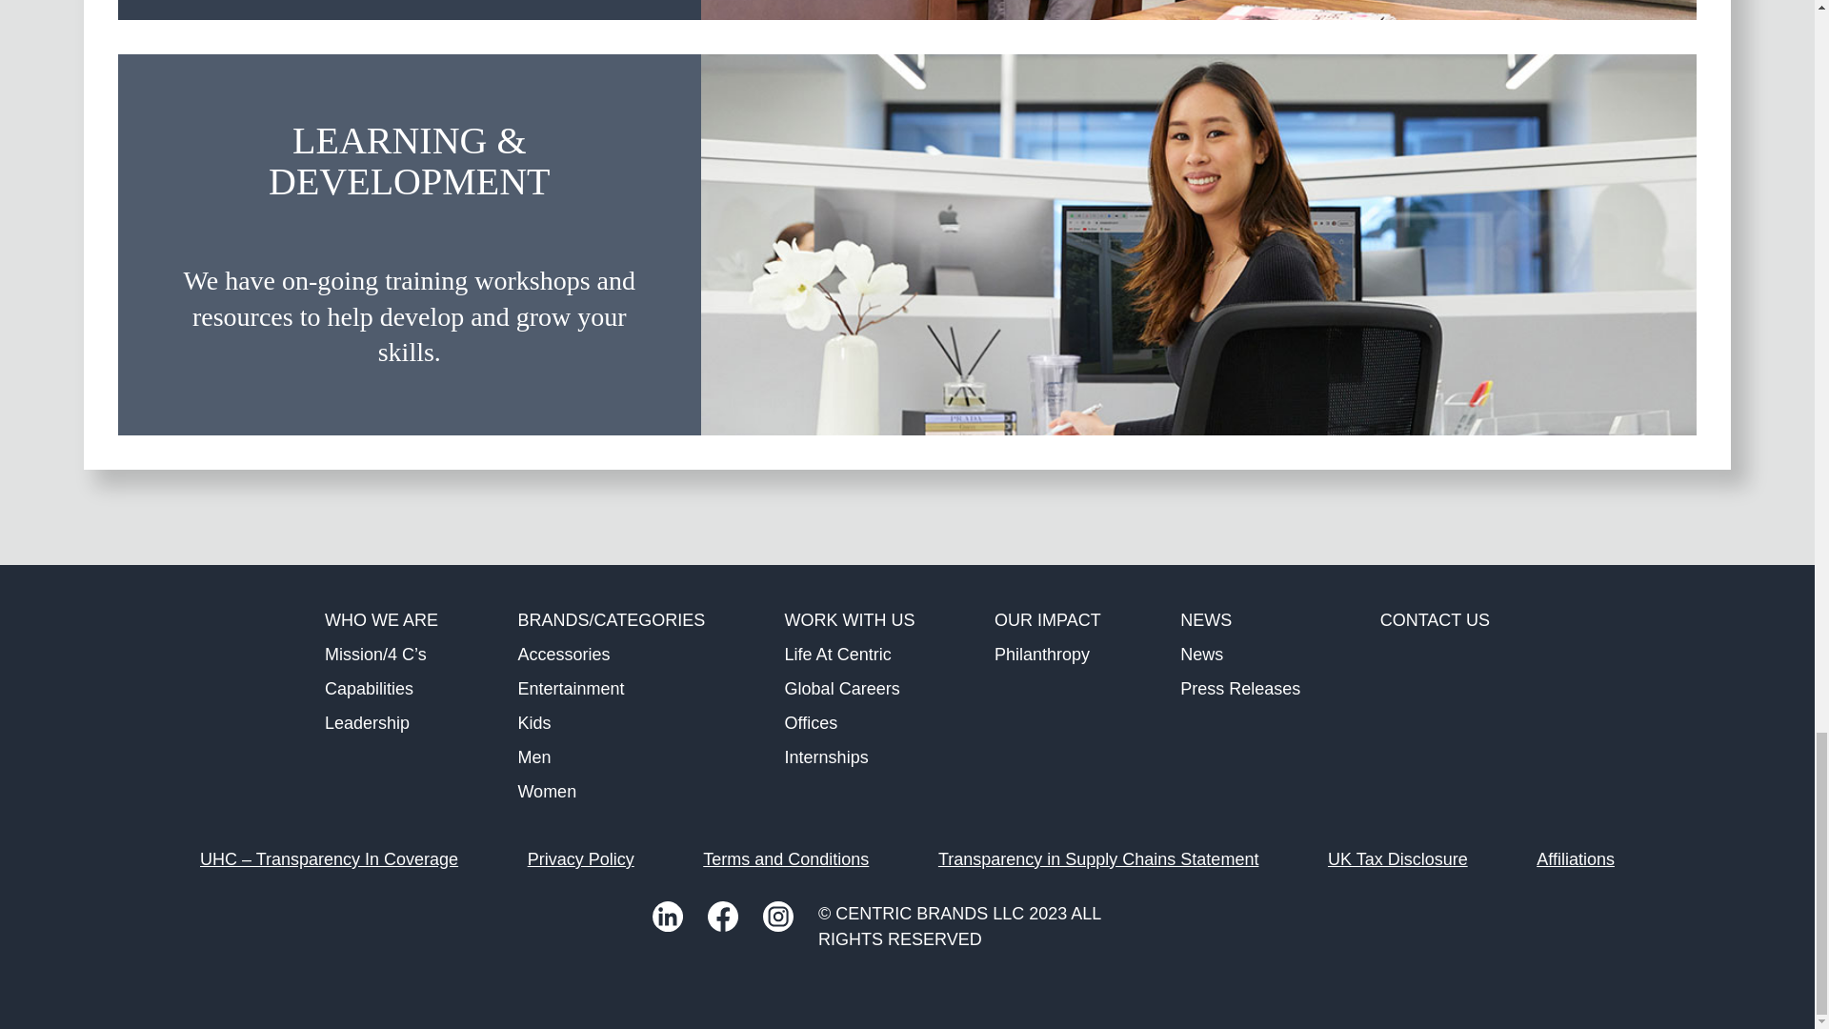 This screenshot has width=1829, height=1029. Describe the element at coordinates (563, 654) in the screenshot. I see `Accessories` at that location.